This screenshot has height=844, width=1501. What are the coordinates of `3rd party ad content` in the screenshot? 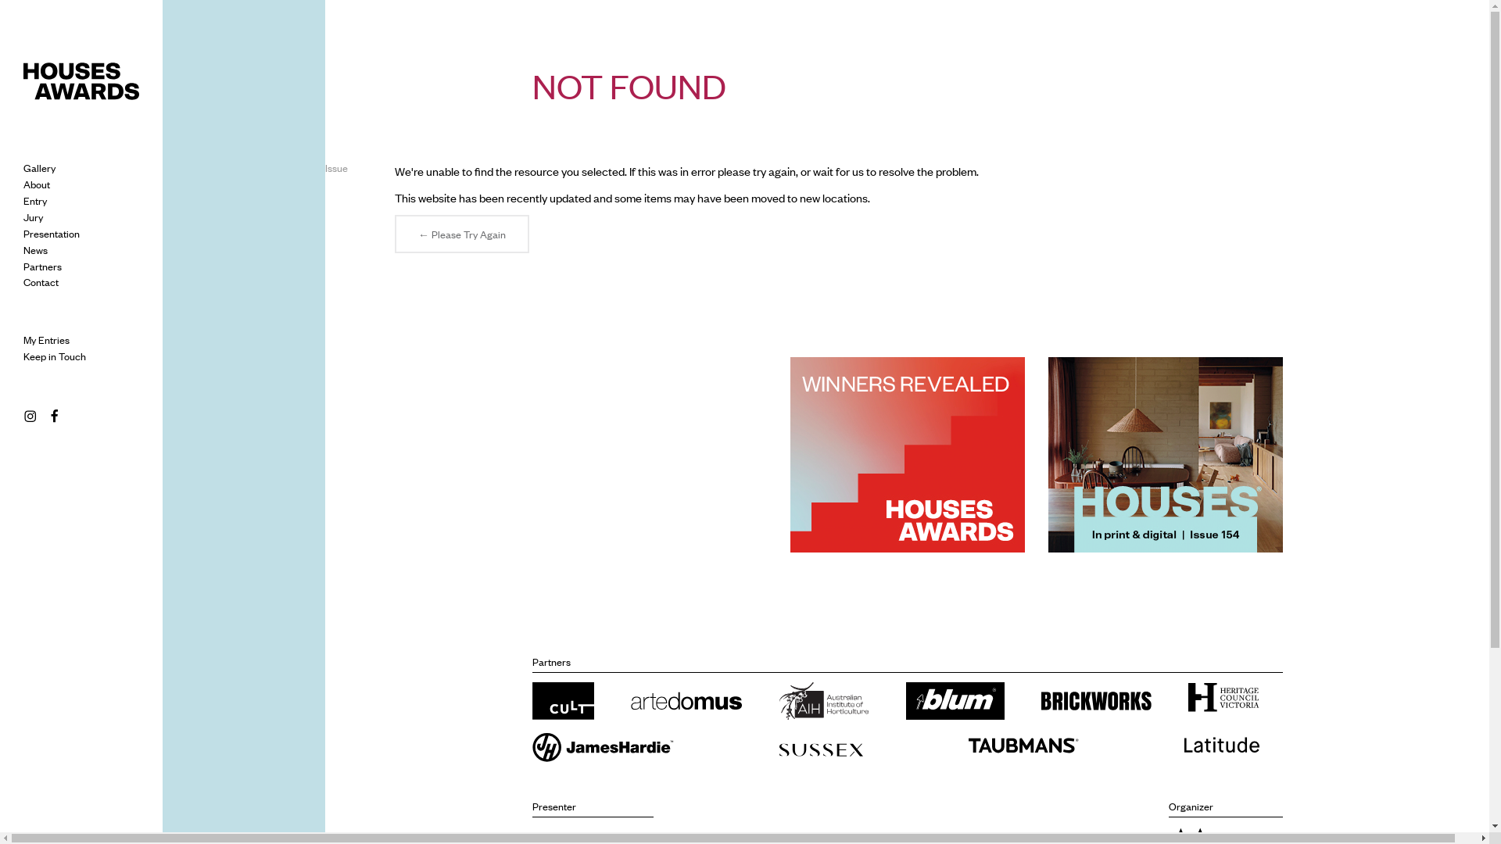 It's located at (907, 455).